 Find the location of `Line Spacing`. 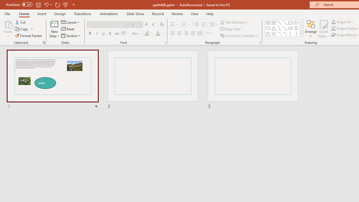

Line Spacing is located at coordinates (214, 25).